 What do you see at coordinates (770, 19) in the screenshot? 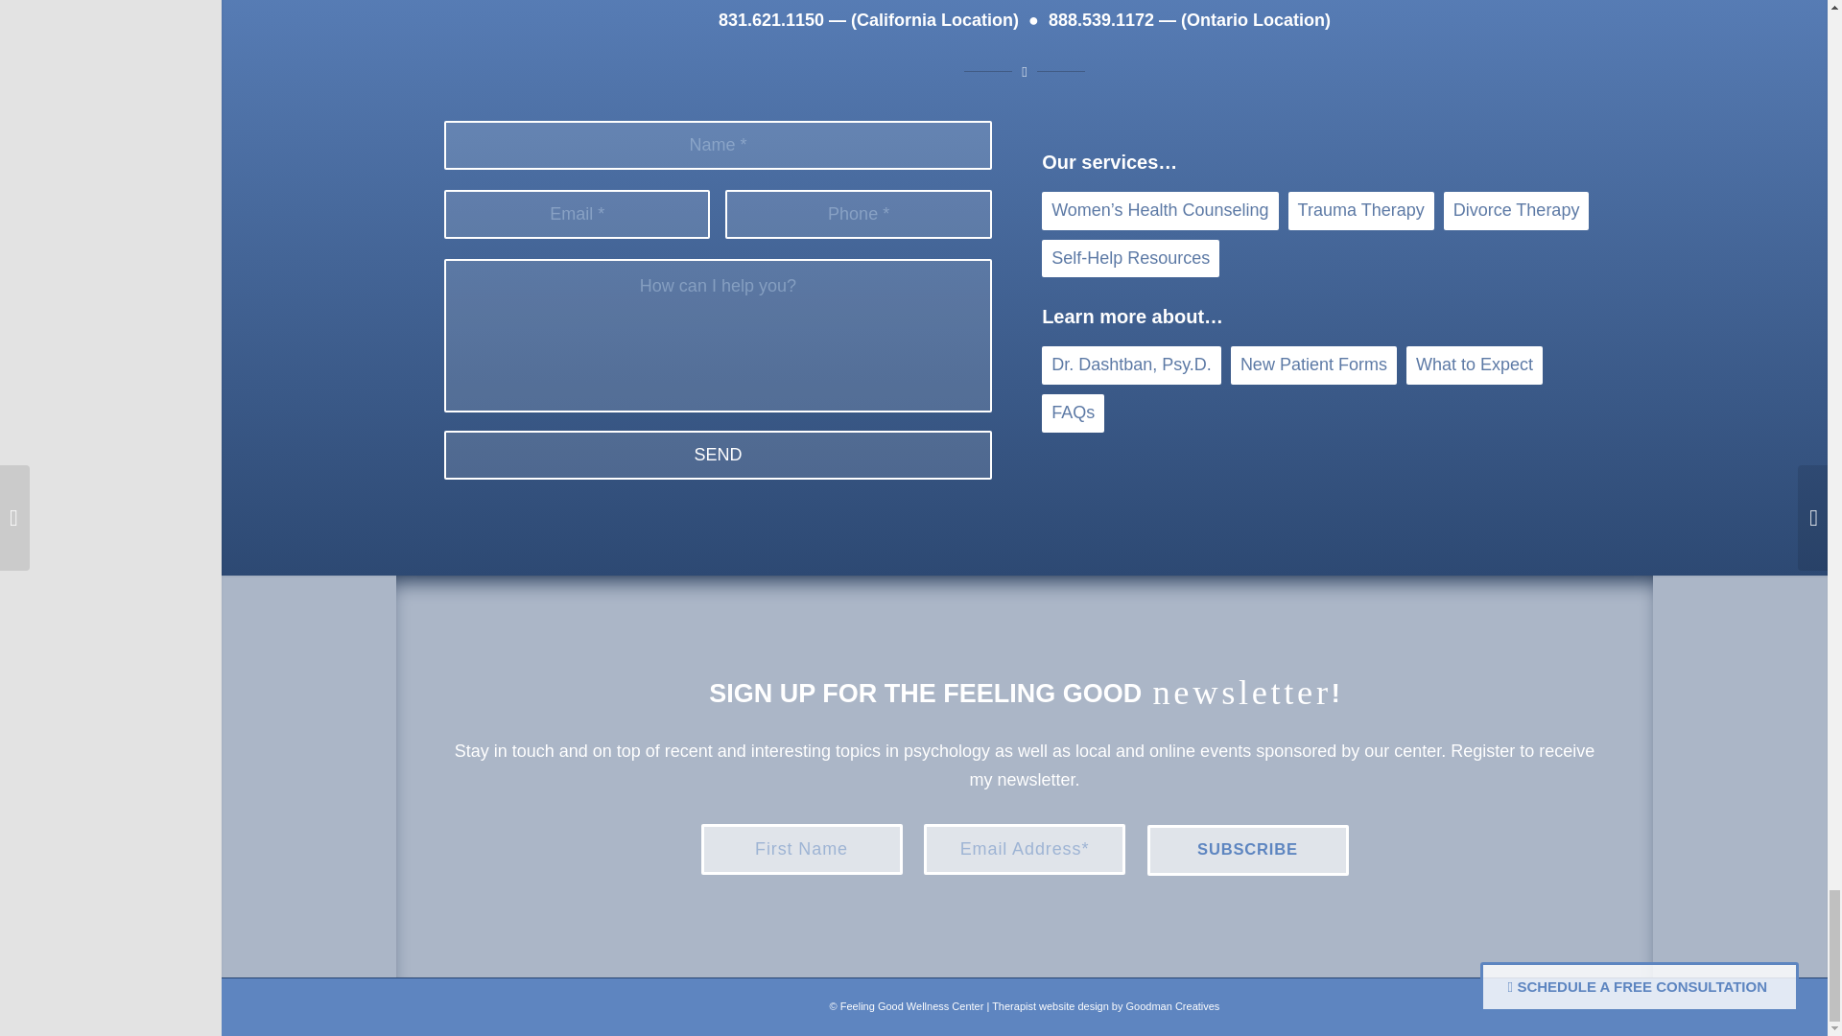
I see `831.621.1150` at bounding box center [770, 19].